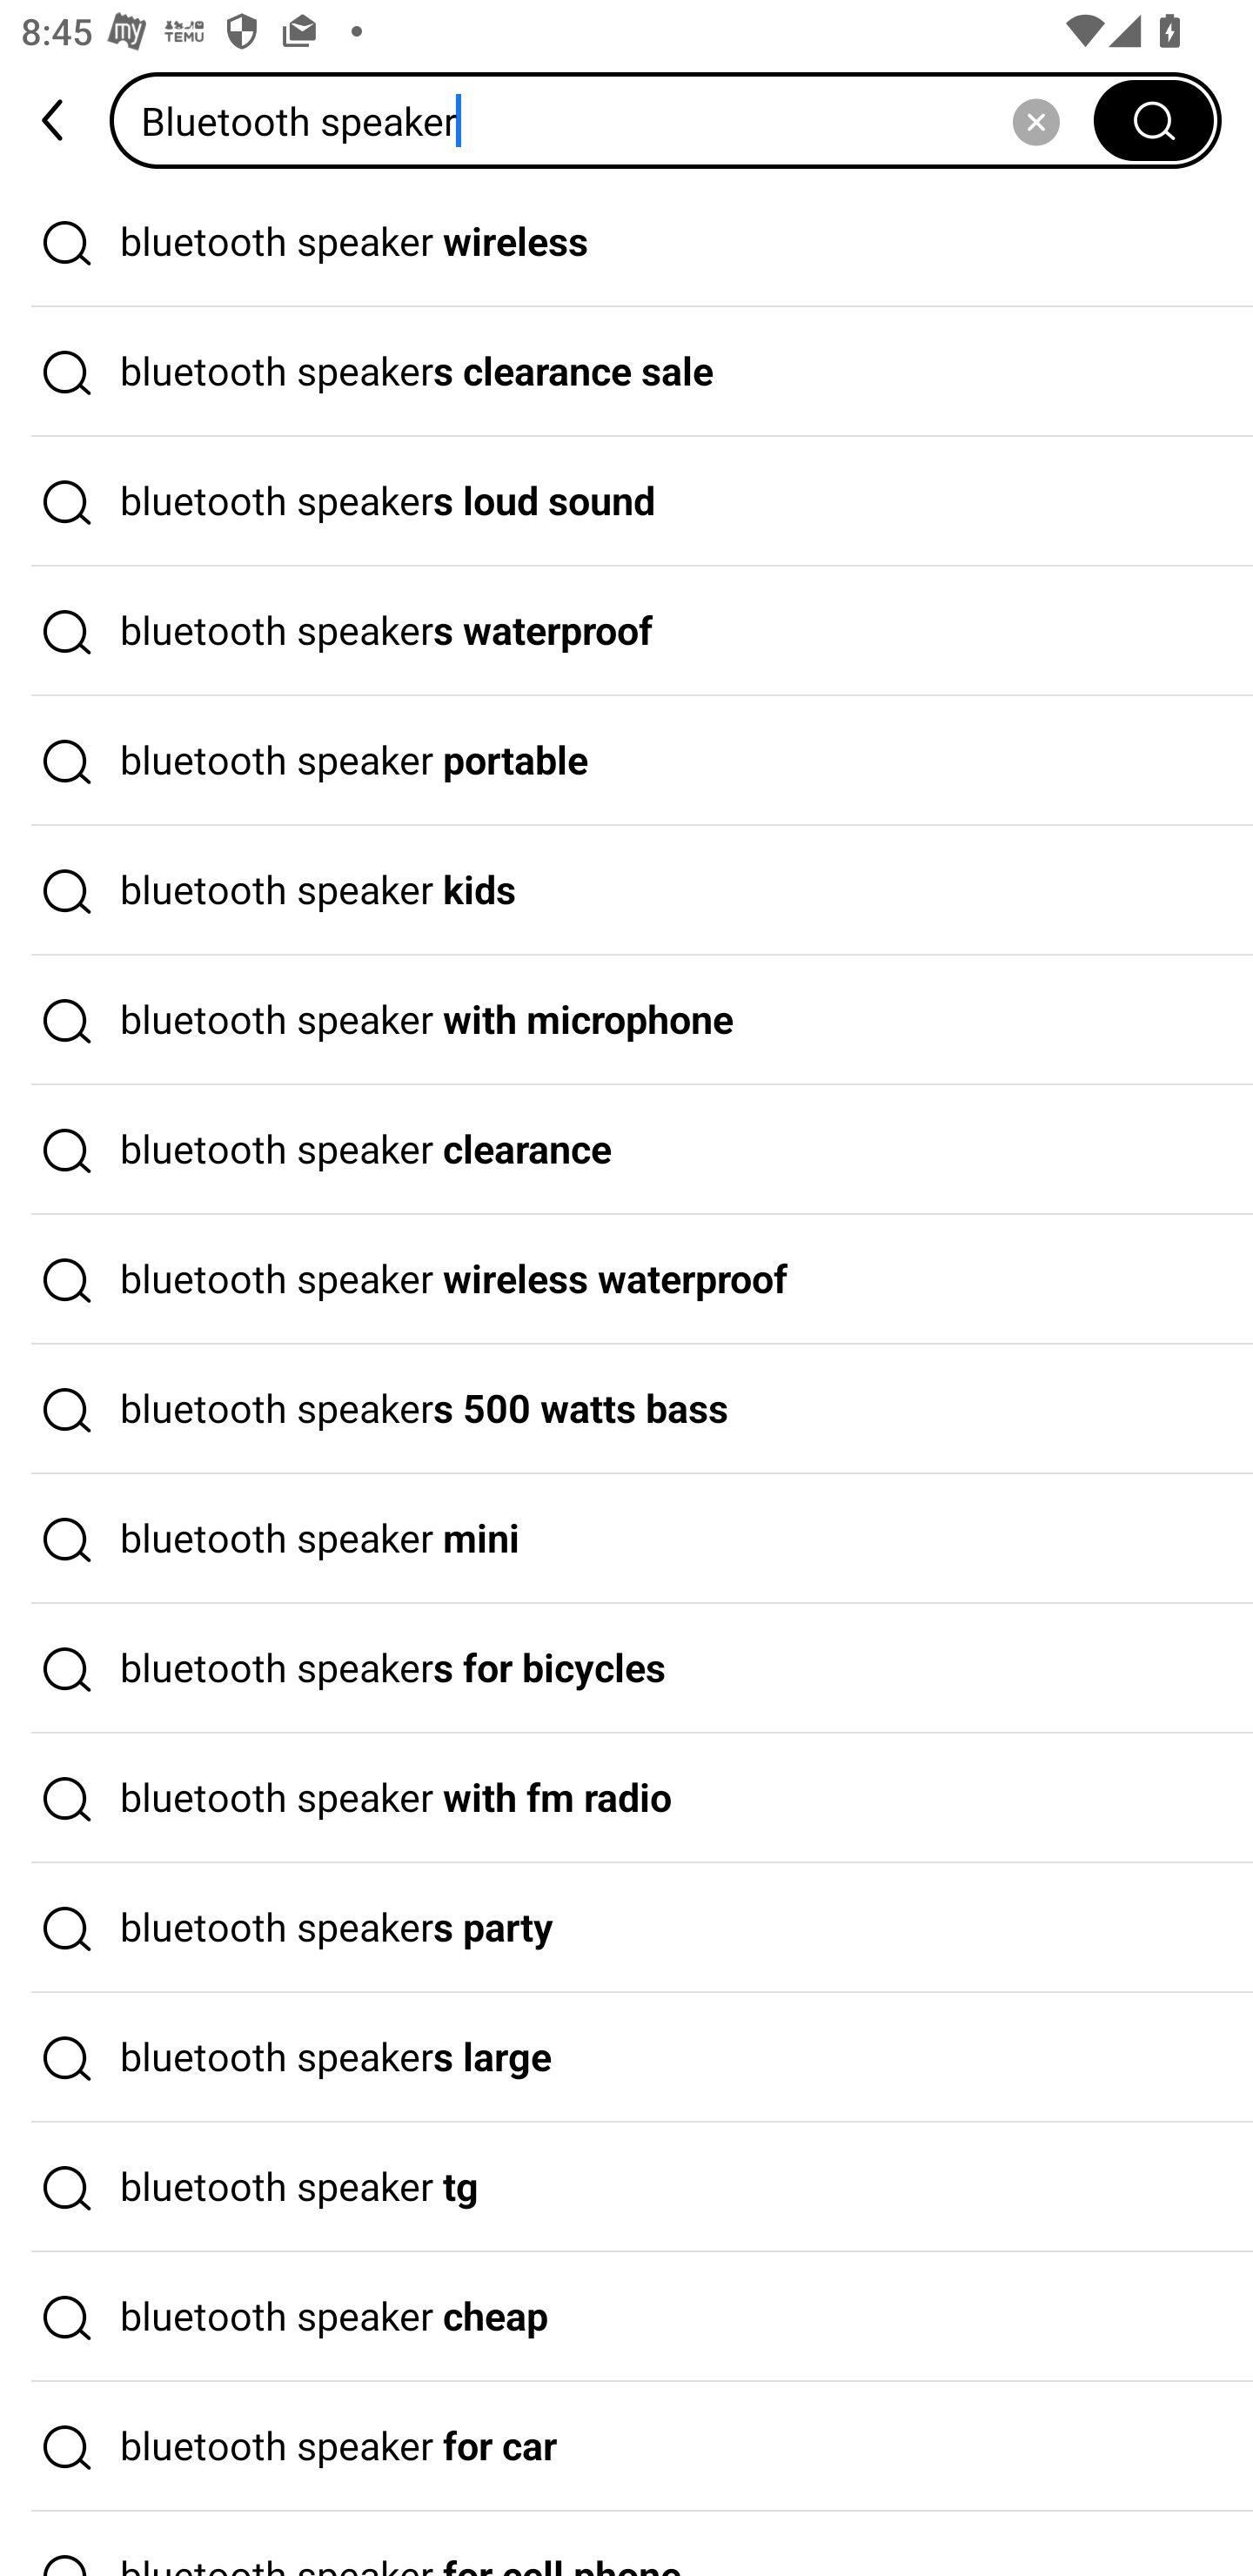  What do you see at coordinates (626, 2317) in the screenshot?
I see `bluetooth speaker cheap` at bounding box center [626, 2317].